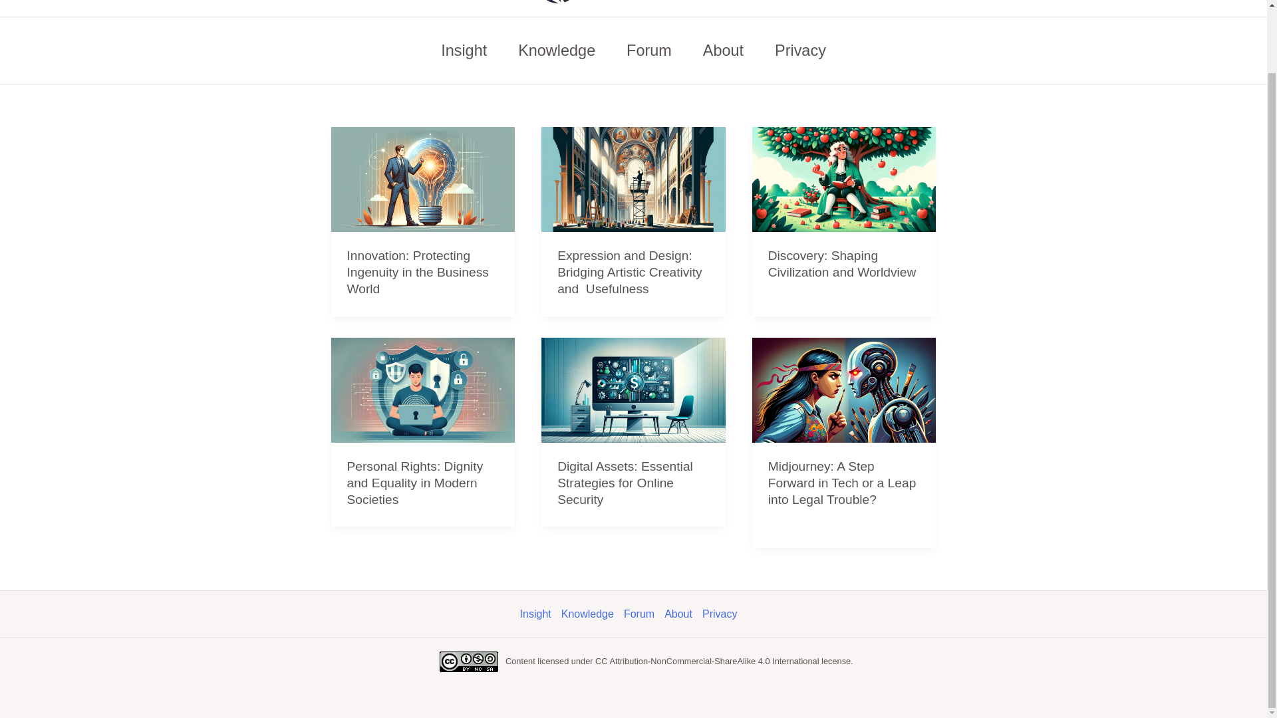  I want to click on About, so click(722, 51).